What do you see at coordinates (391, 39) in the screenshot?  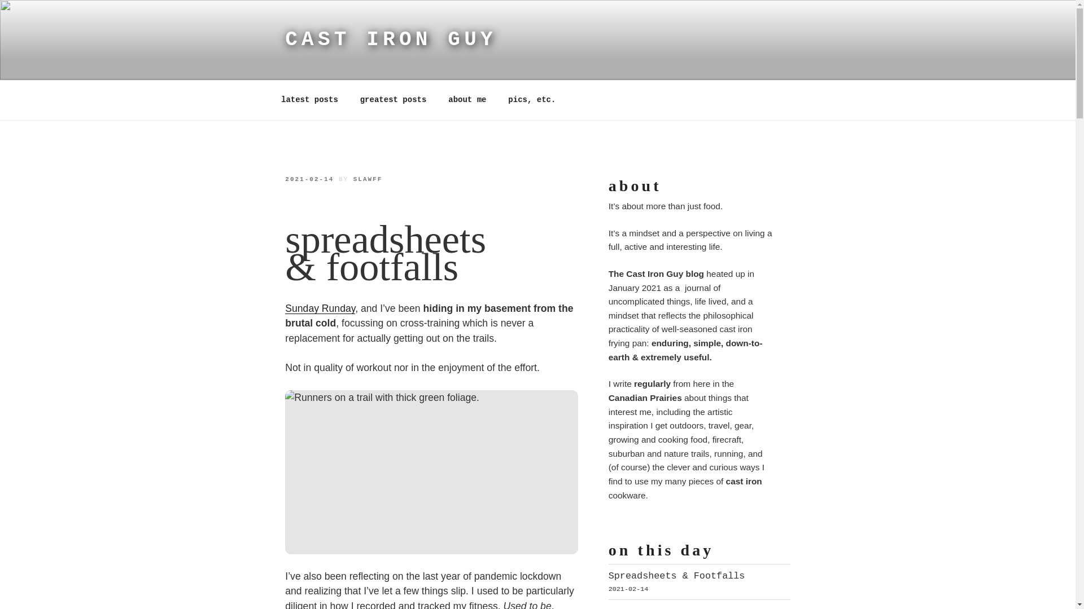 I see `CAST IRON GUY` at bounding box center [391, 39].